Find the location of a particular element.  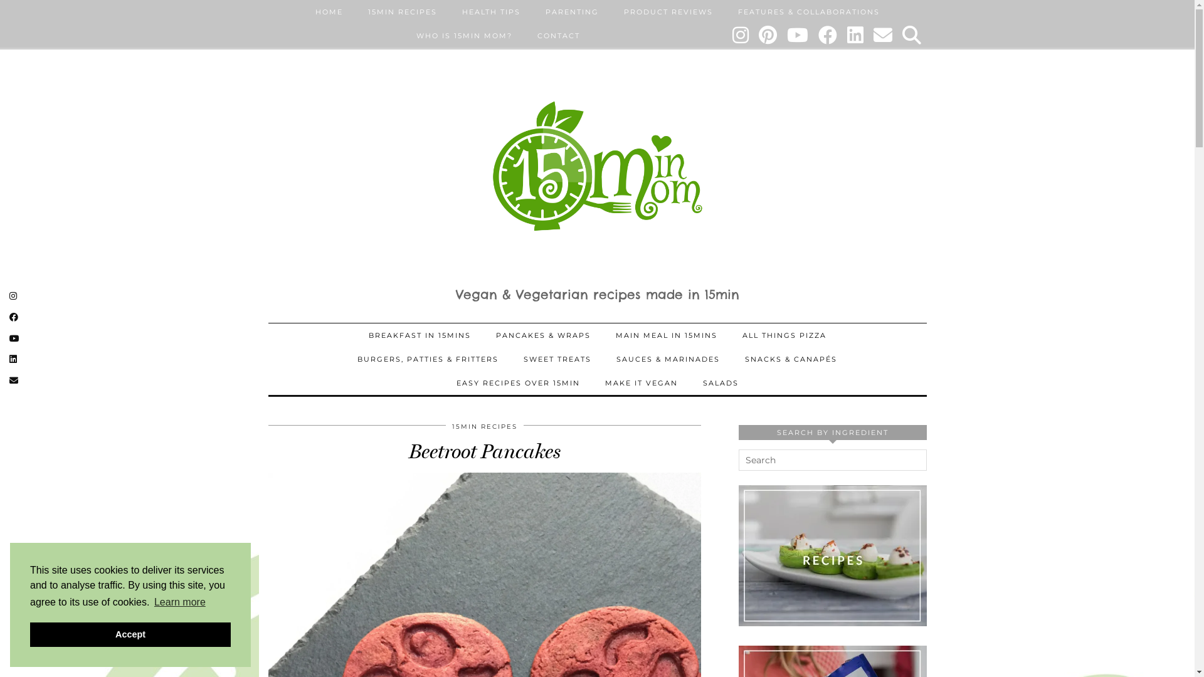

15 Min Mom is located at coordinates (598, 166).